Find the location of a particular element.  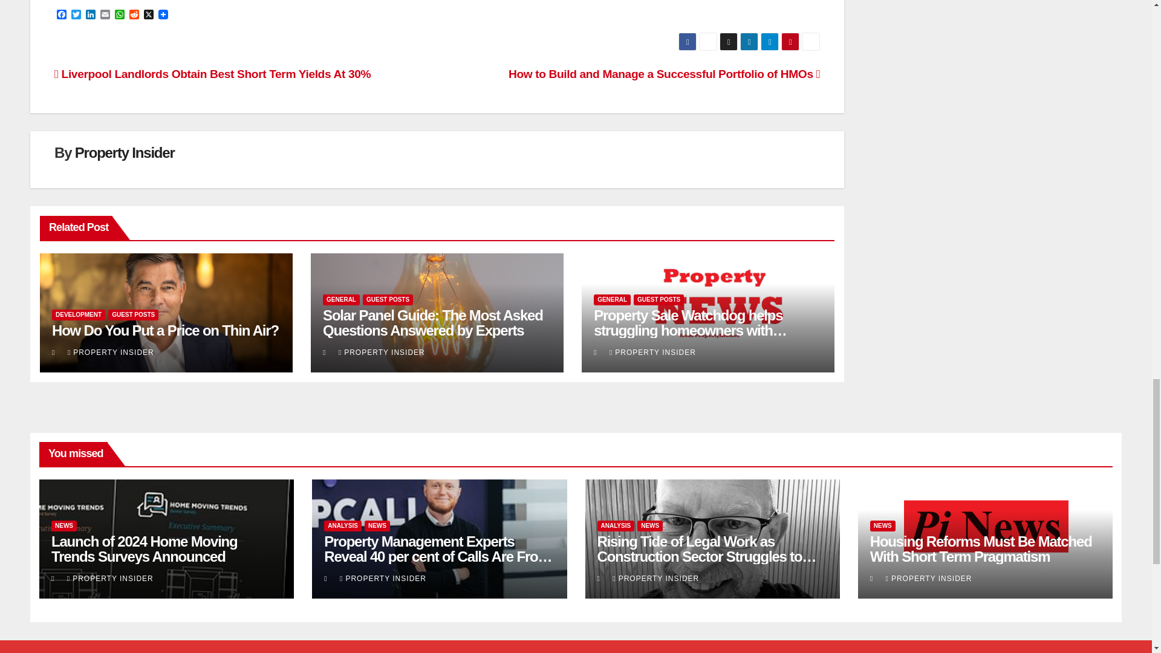

LinkedIn is located at coordinates (91, 15).